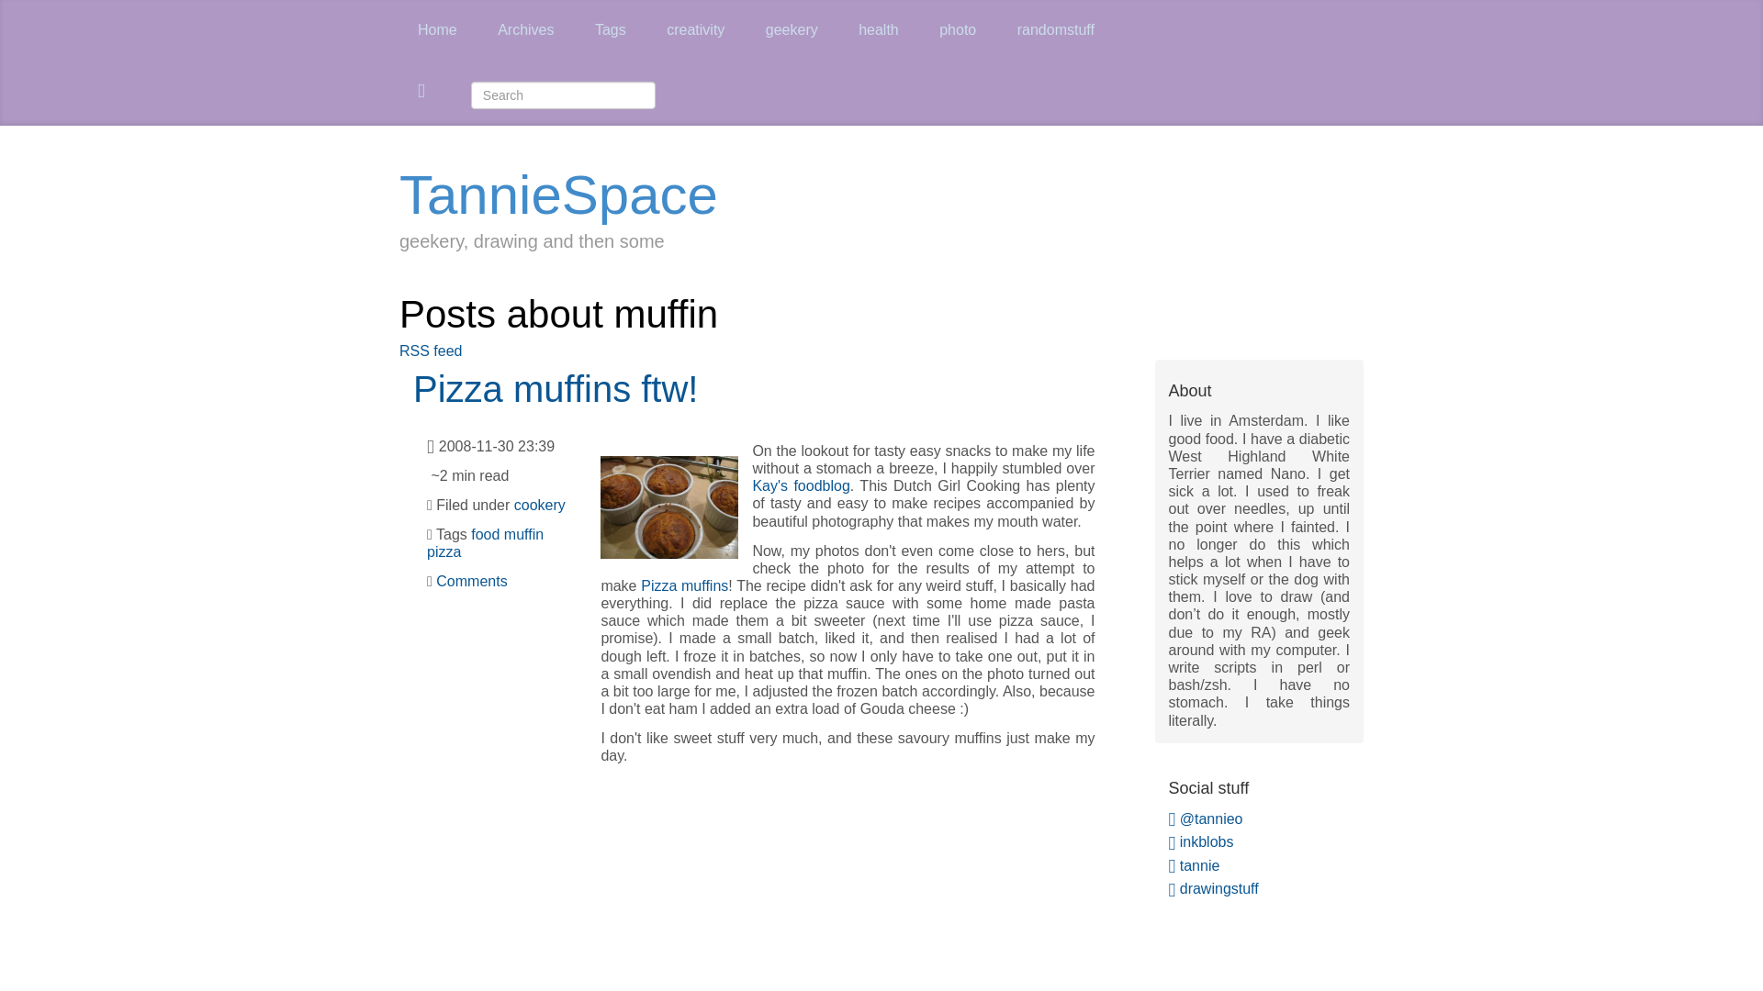 The width and height of the screenshot is (1763, 991). Describe the element at coordinates (555, 389) in the screenshot. I see `Pizza muffins ftw!` at that location.